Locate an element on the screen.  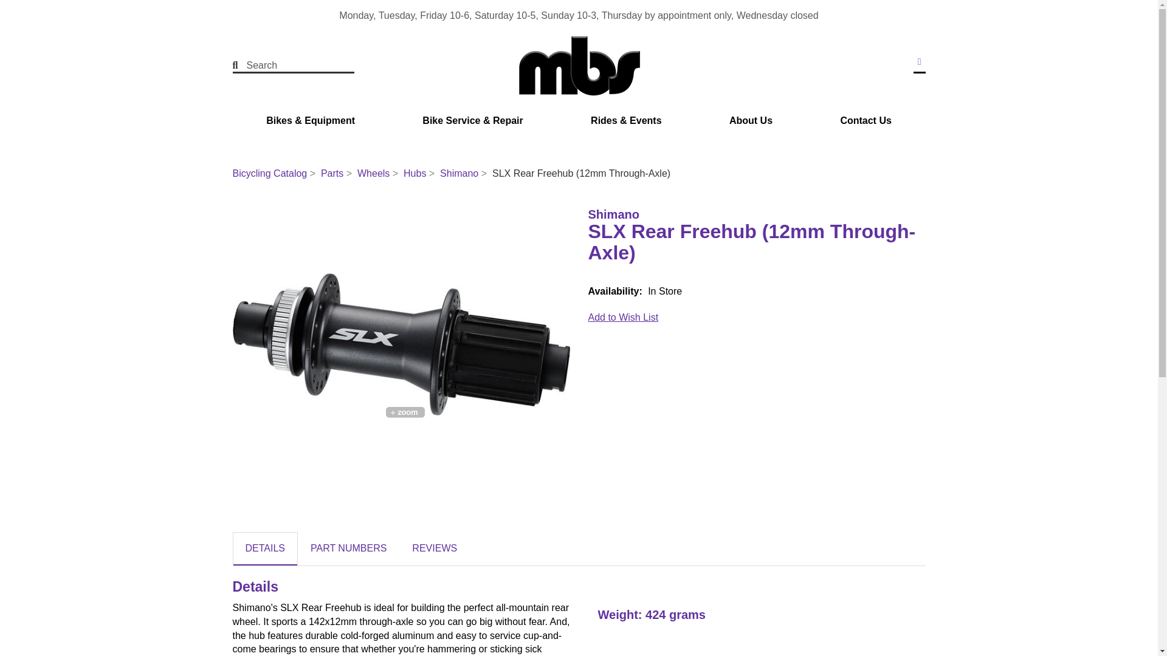
Search is located at coordinates (286, 66).